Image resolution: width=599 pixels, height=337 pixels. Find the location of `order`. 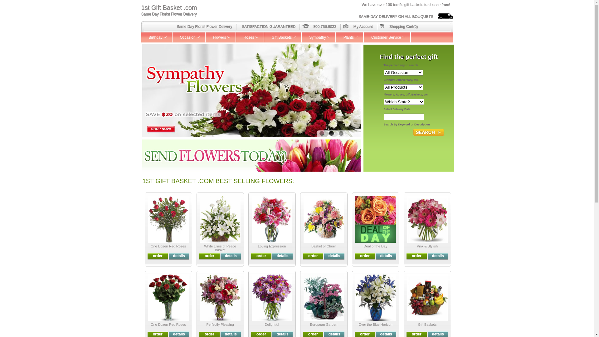

order is located at coordinates (313, 256).